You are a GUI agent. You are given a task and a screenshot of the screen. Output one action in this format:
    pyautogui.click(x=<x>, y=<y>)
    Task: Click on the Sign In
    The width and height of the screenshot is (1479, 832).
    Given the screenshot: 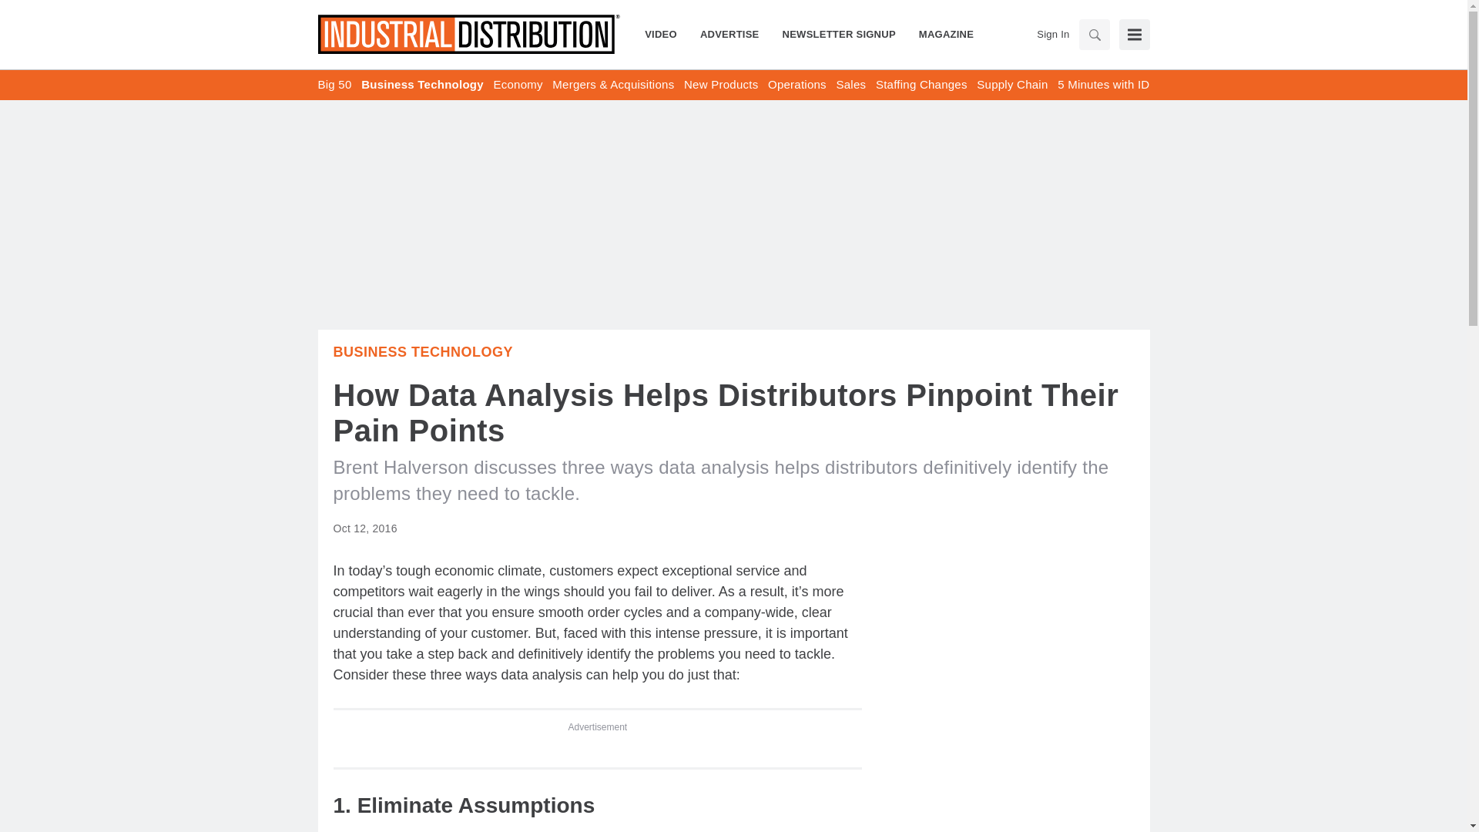 What is the action you would take?
    pyautogui.click(x=1052, y=34)
    